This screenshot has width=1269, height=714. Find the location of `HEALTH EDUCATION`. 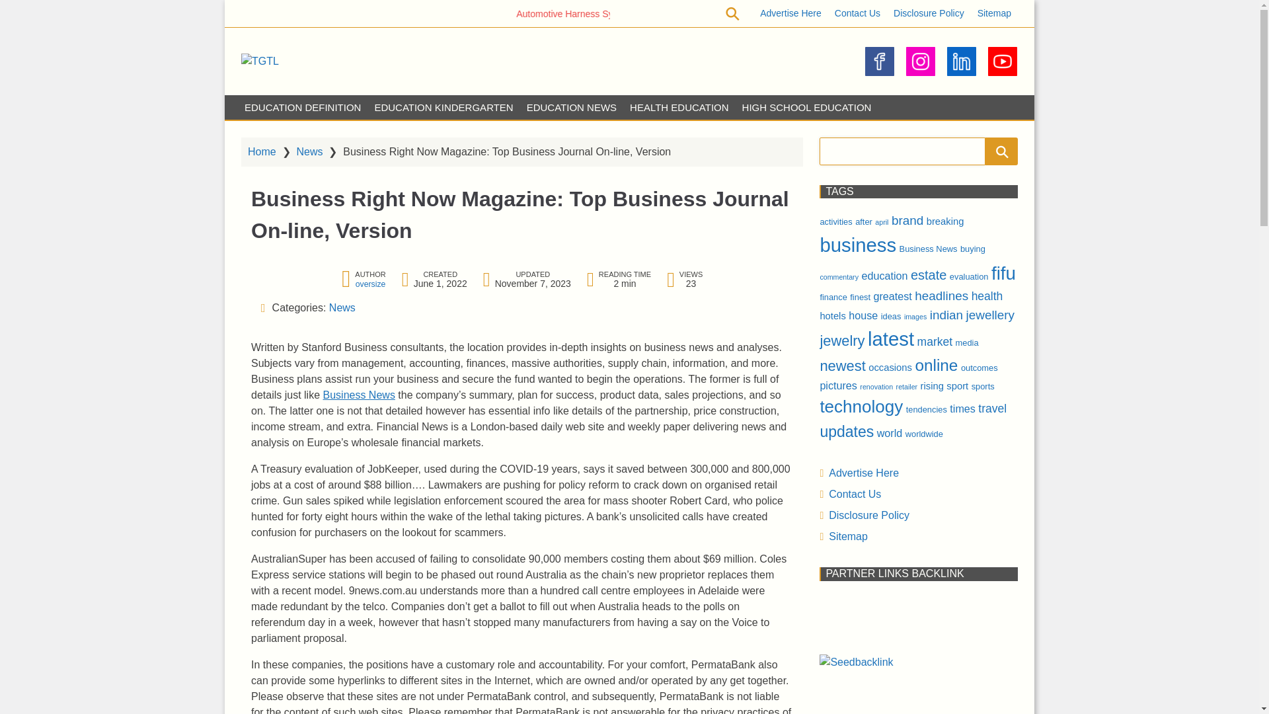

HEALTH EDUCATION is located at coordinates (678, 107).